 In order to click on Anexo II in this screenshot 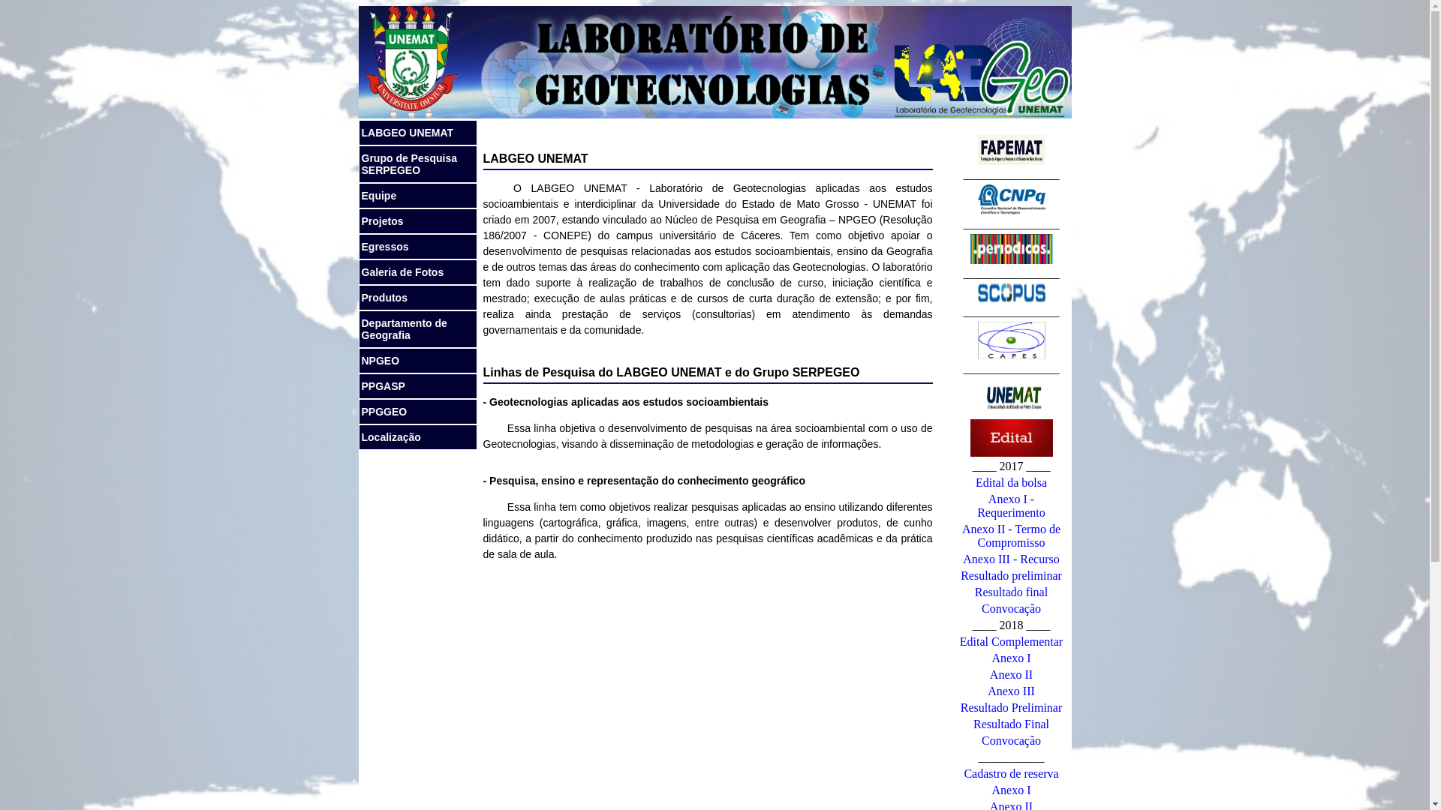, I will do `click(1012, 675)`.